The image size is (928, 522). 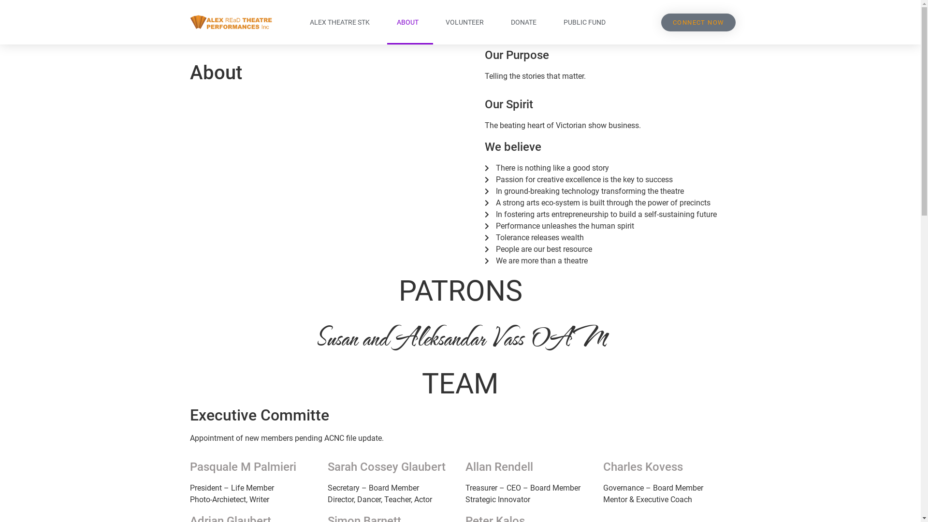 What do you see at coordinates (467, 22) in the screenshot?
I see `VOLUNTEER` at bounding box center [467, 22].